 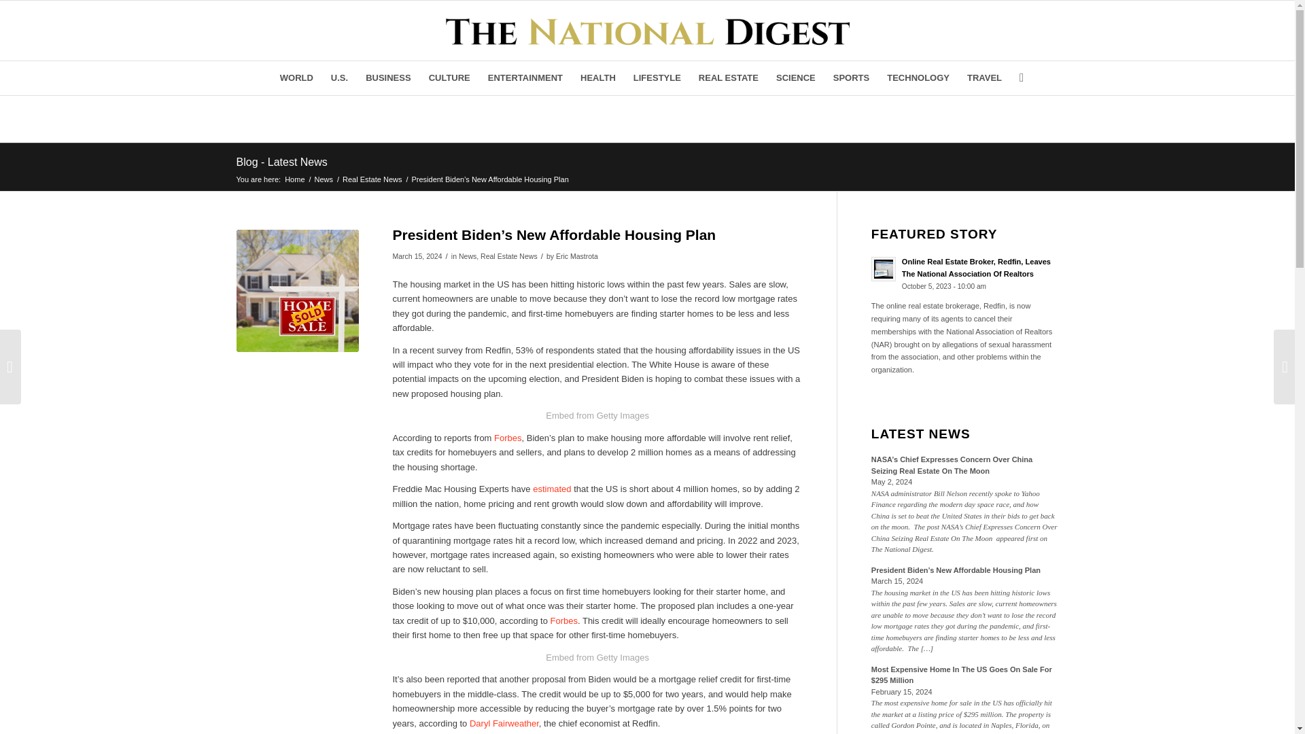 What do you see at coordinates (281, 162) in the screenshot?
I see `Blog - Latest News` at bounding box center [281, 162].